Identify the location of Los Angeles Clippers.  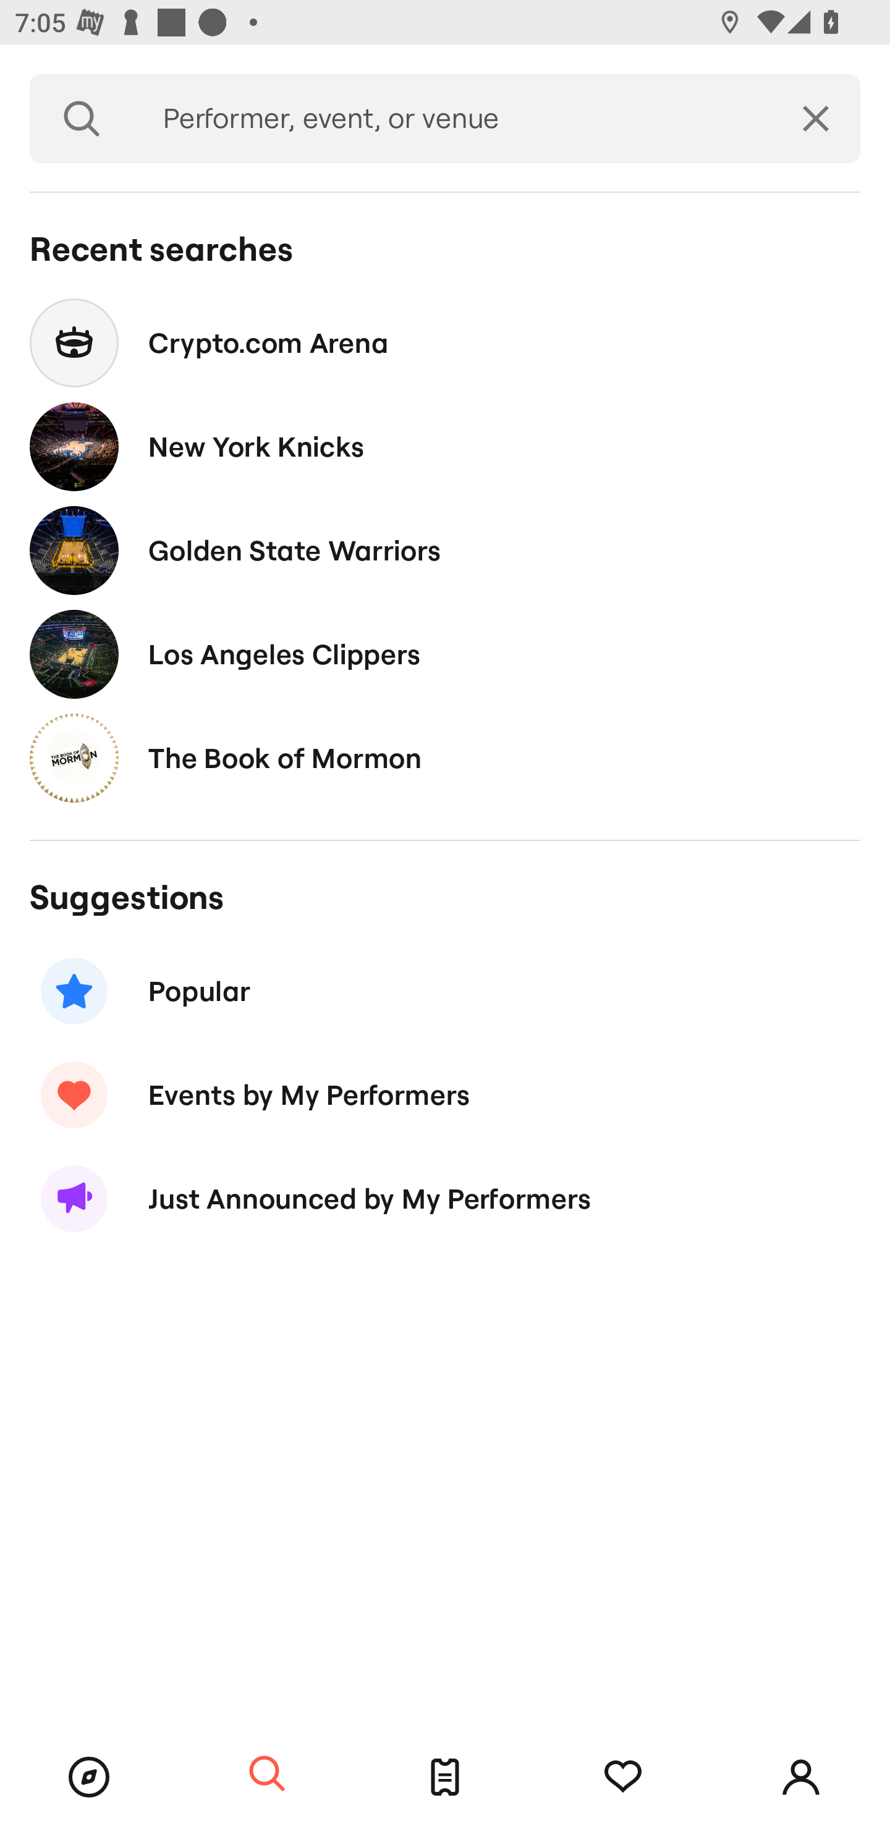
(445, 654).